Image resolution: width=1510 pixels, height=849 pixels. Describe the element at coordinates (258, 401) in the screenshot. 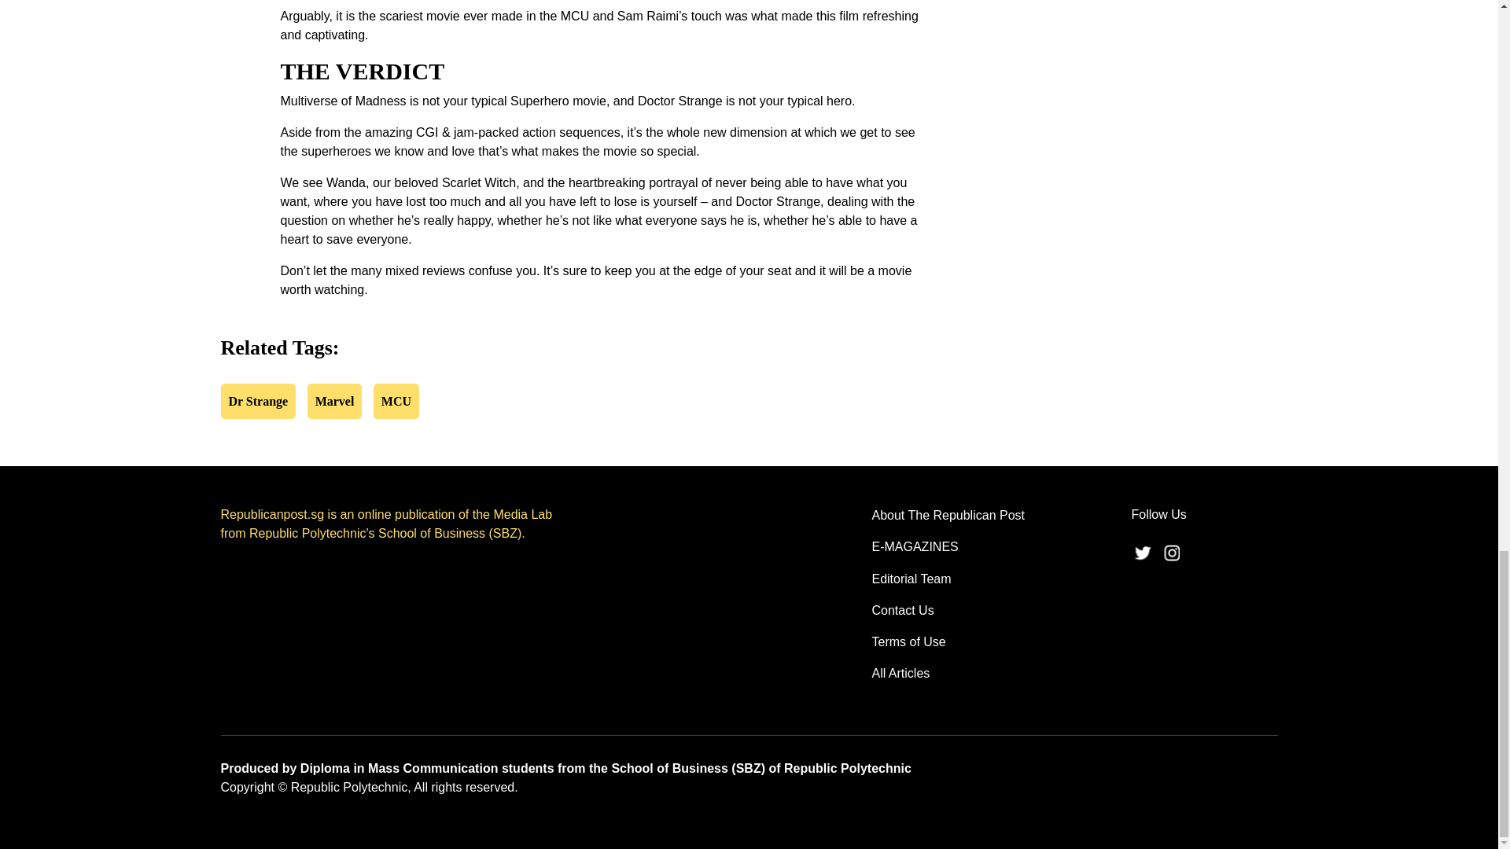

I see `Dr Strange` at that location.